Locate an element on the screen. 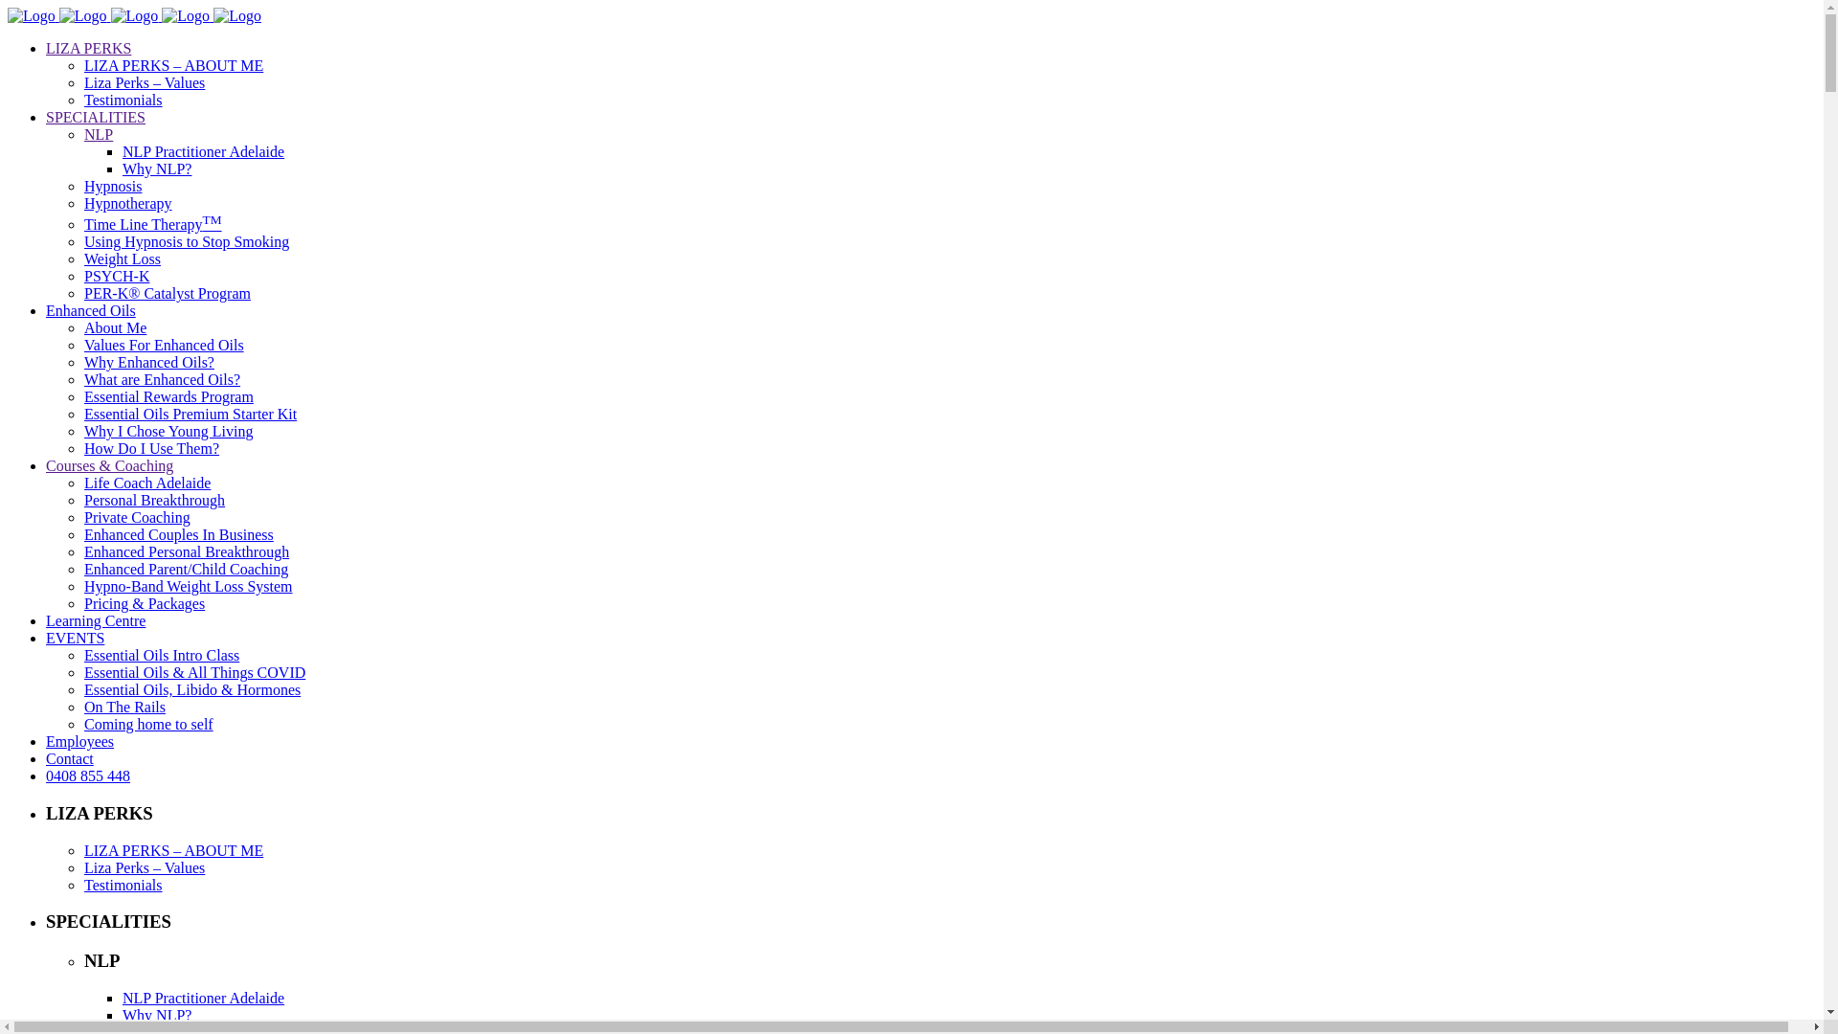 This screenshot has width=1838, height=1034. Essential Oils Intro Class is located at coordinates (162, 655).